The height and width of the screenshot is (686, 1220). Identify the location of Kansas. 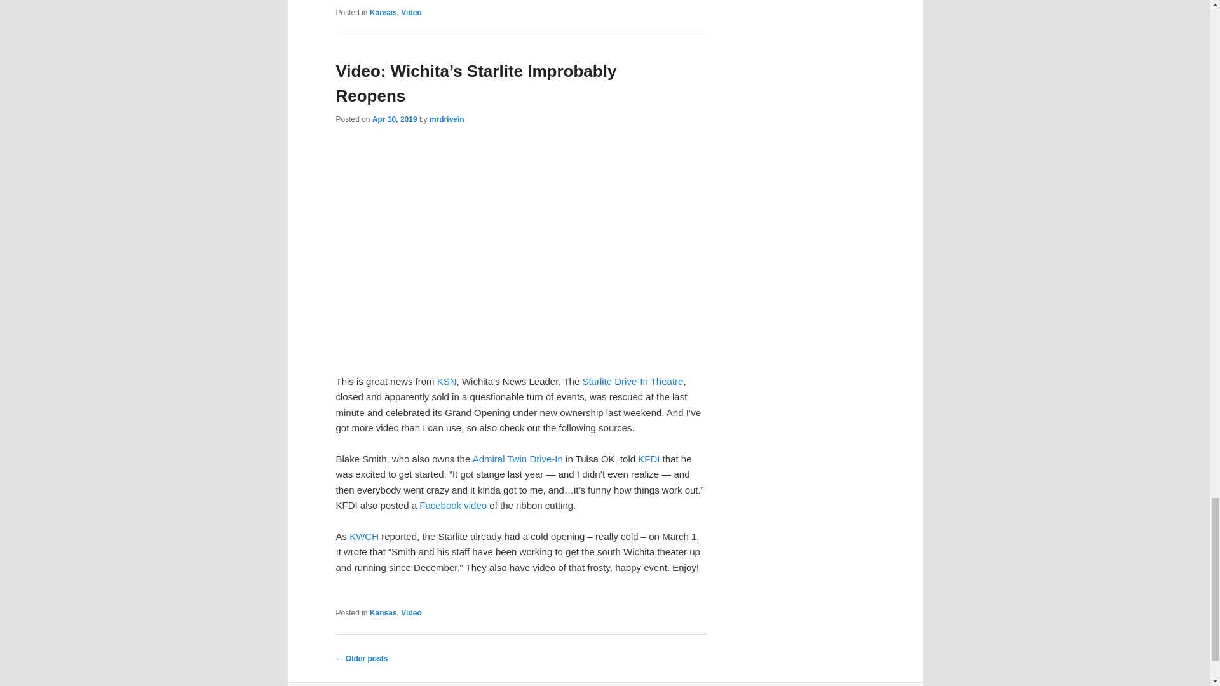
(383, 13).